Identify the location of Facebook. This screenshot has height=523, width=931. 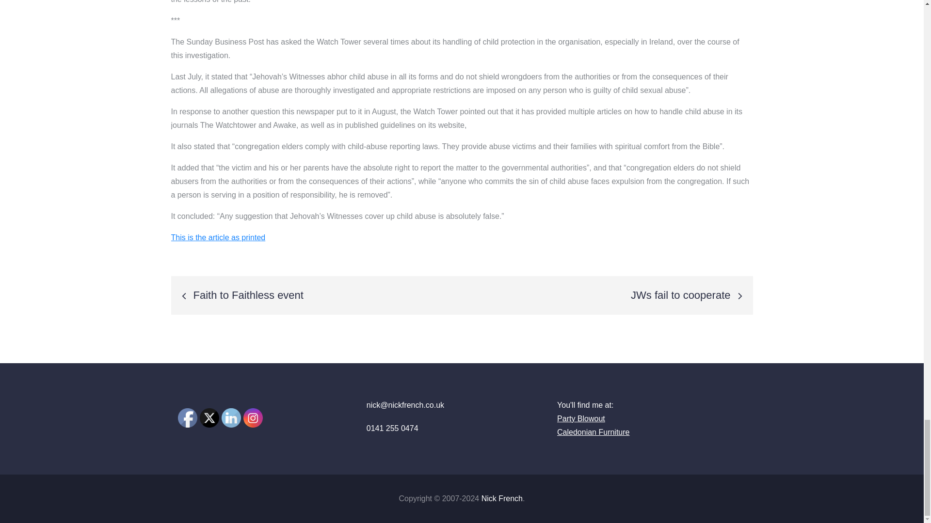
(187, 418).